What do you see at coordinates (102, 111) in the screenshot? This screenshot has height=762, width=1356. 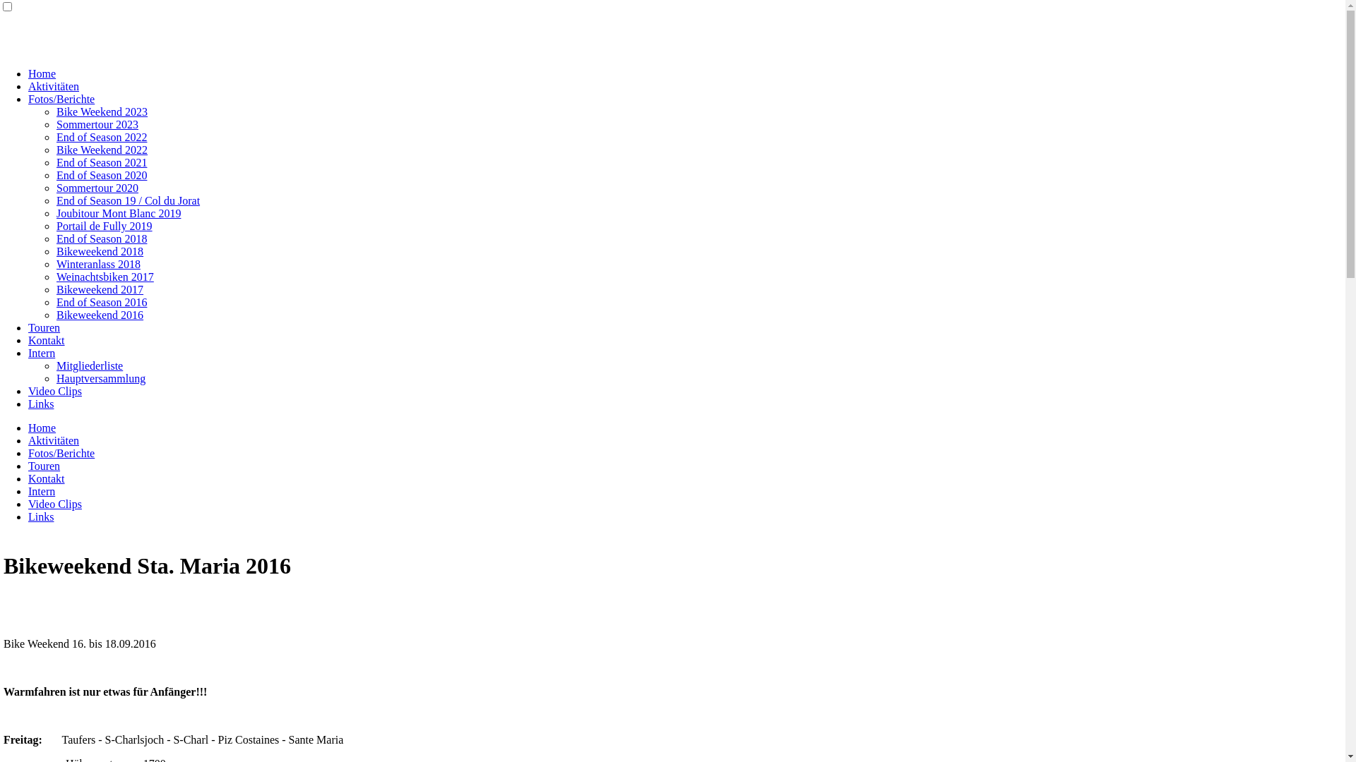 I see `Bike Weekend 2023` at bounding box center [102, 111].